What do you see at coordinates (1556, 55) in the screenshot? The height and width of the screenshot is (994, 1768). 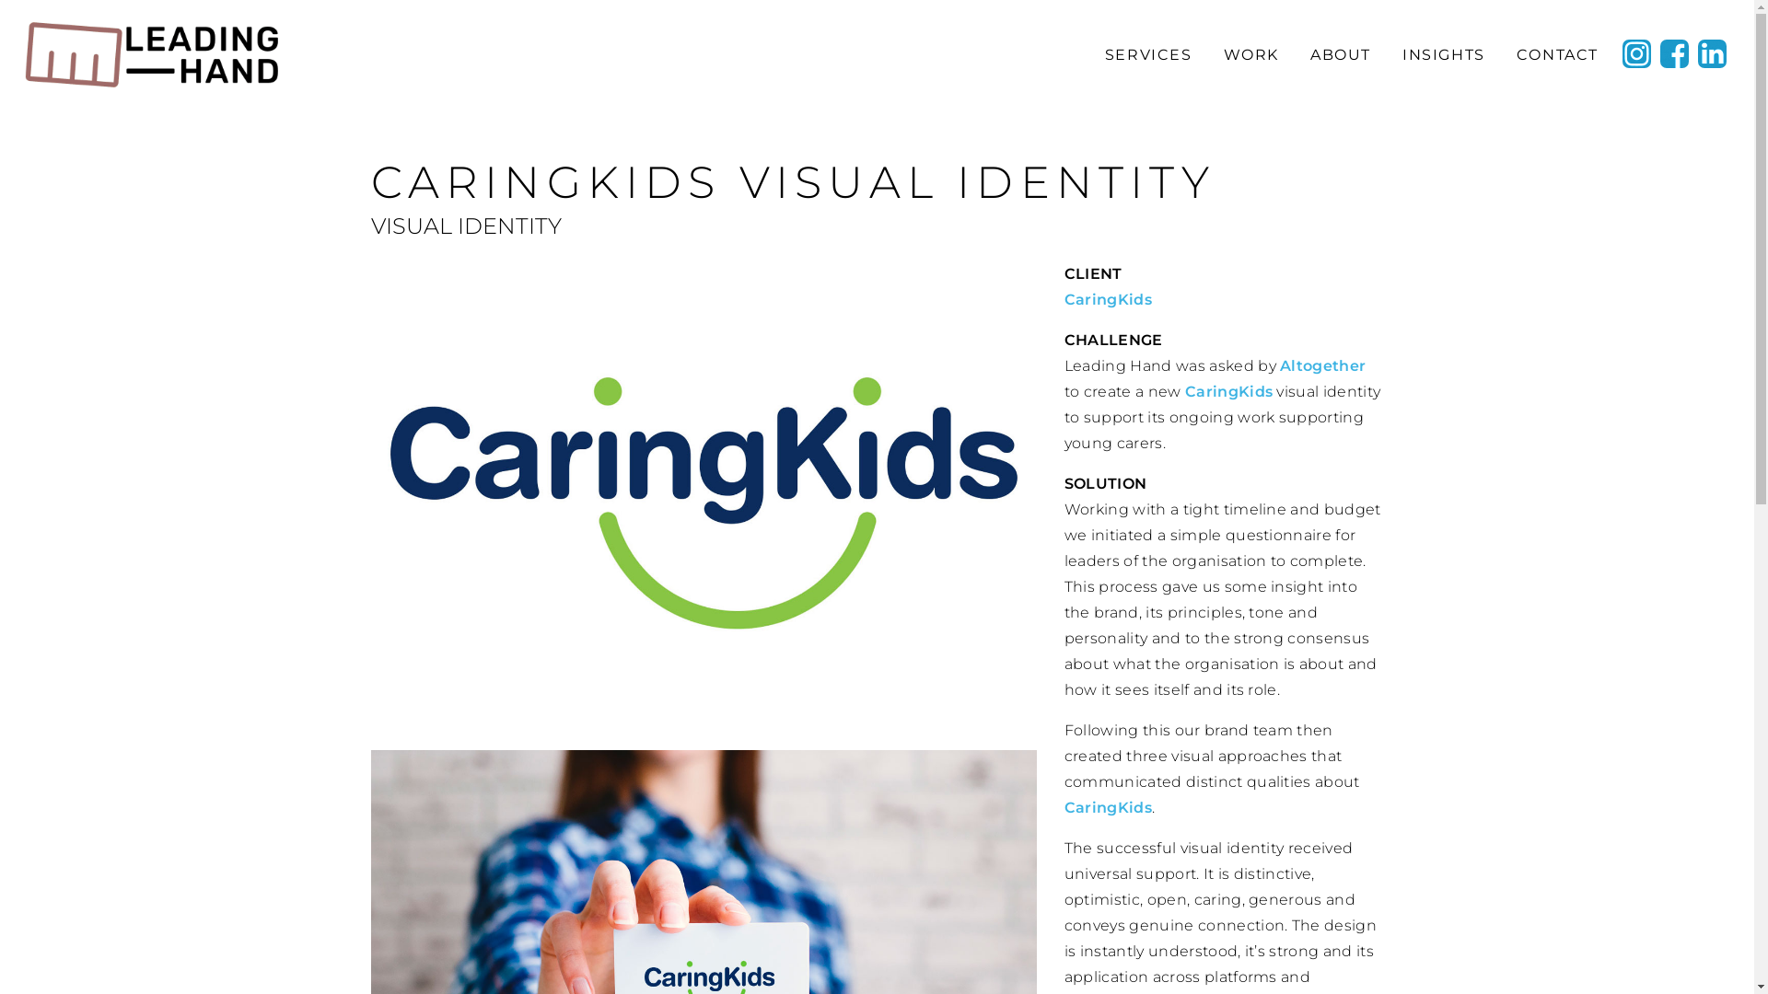 I see `CONTACT` at bounding box center [1556, 55].